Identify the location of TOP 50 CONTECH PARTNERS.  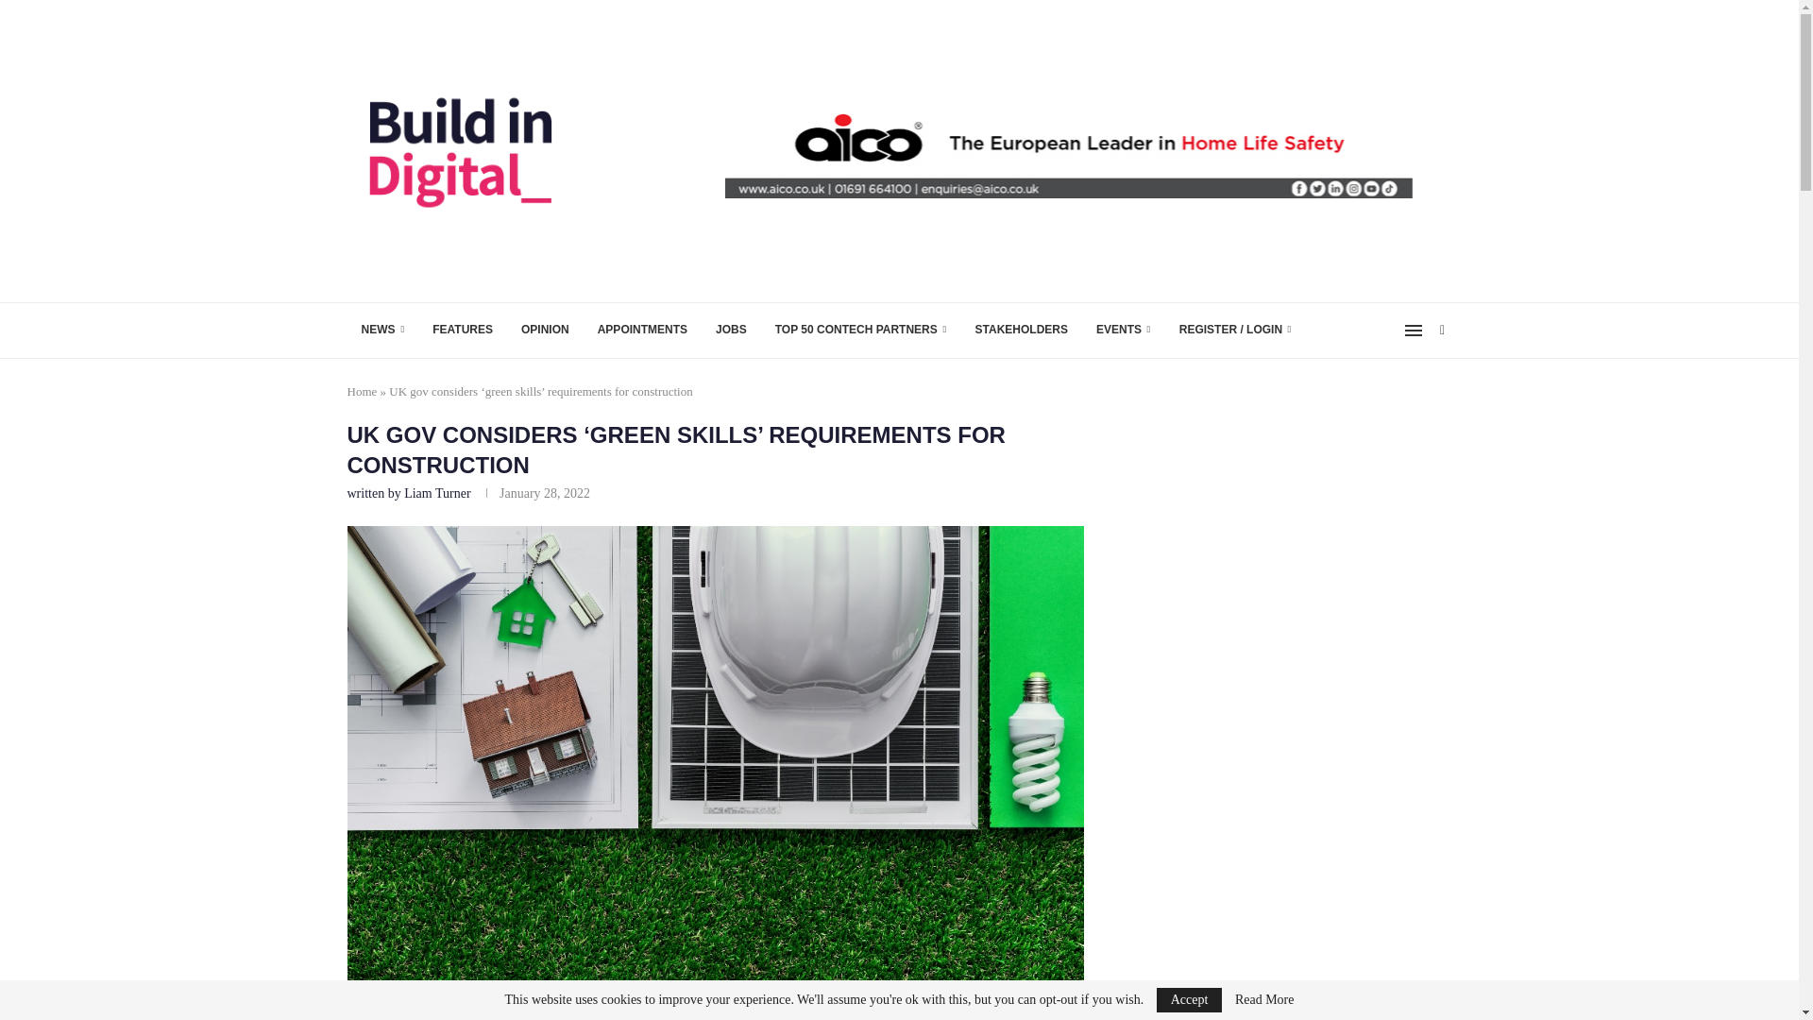
(861, 331).